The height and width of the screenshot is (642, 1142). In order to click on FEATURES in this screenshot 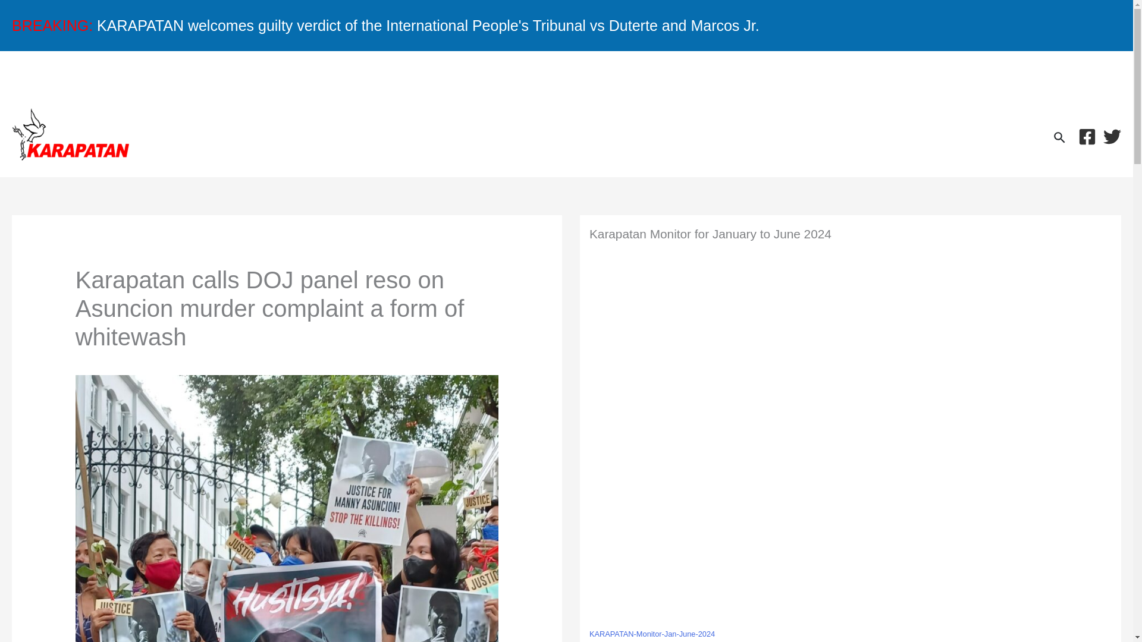, I will do `click(686, 75)`.